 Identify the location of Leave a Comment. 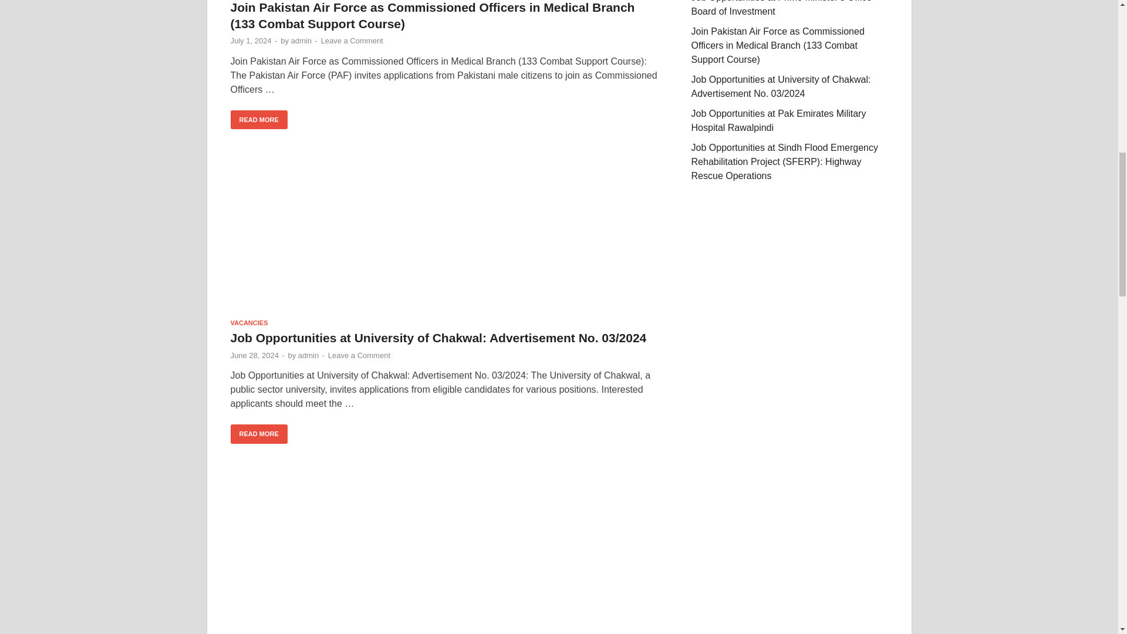
(351, 40).